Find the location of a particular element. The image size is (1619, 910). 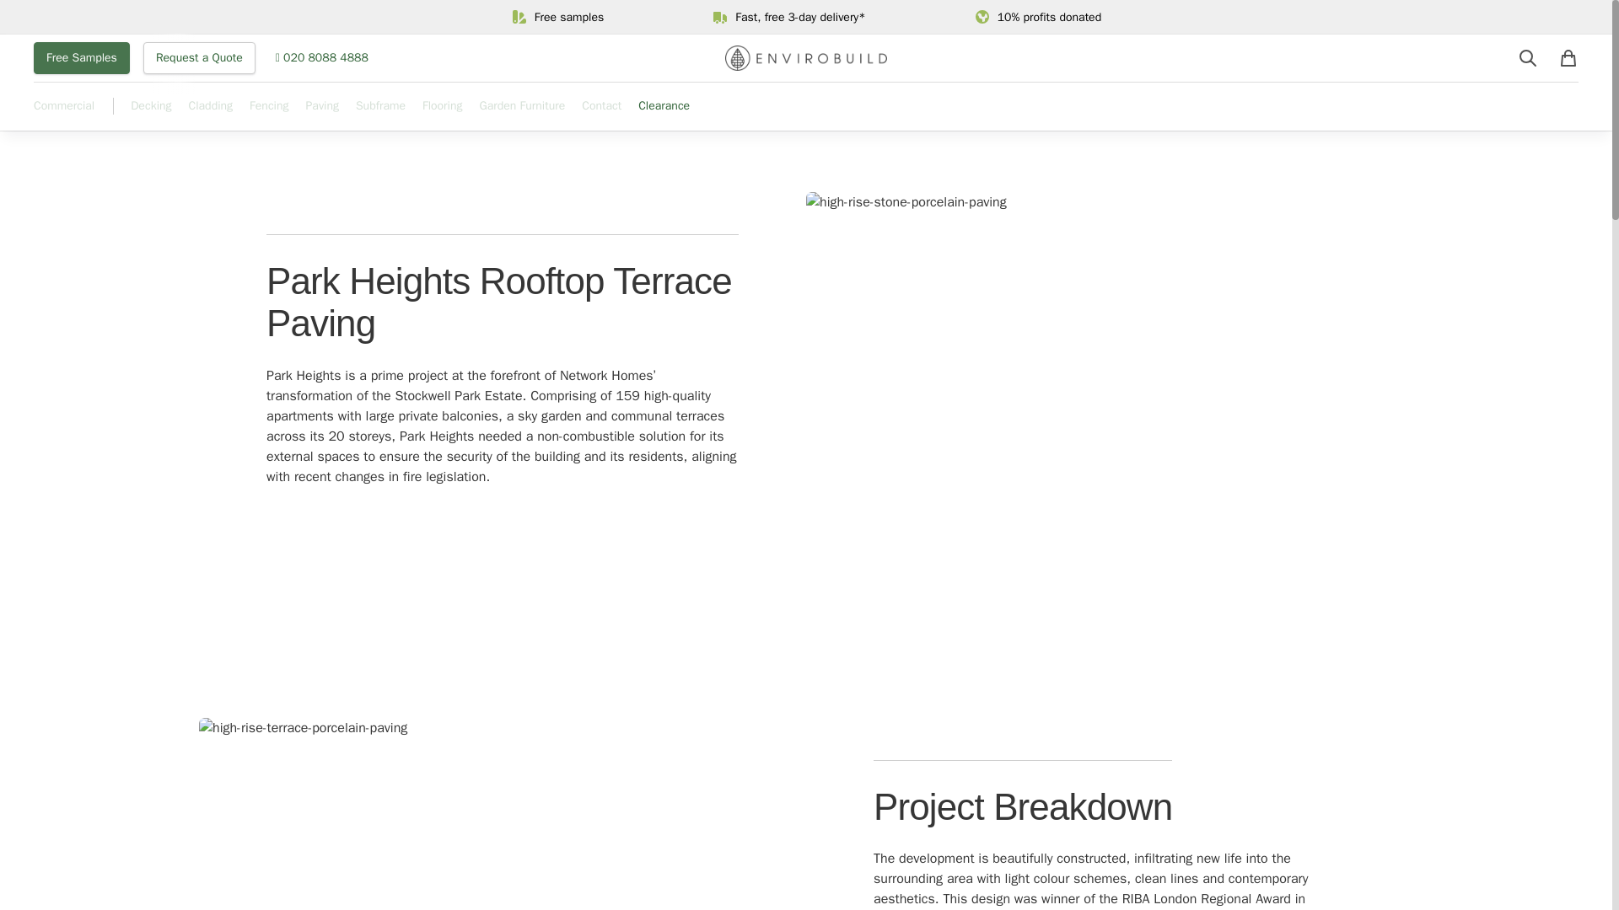

Cladding is located at coordinates (211, 106).